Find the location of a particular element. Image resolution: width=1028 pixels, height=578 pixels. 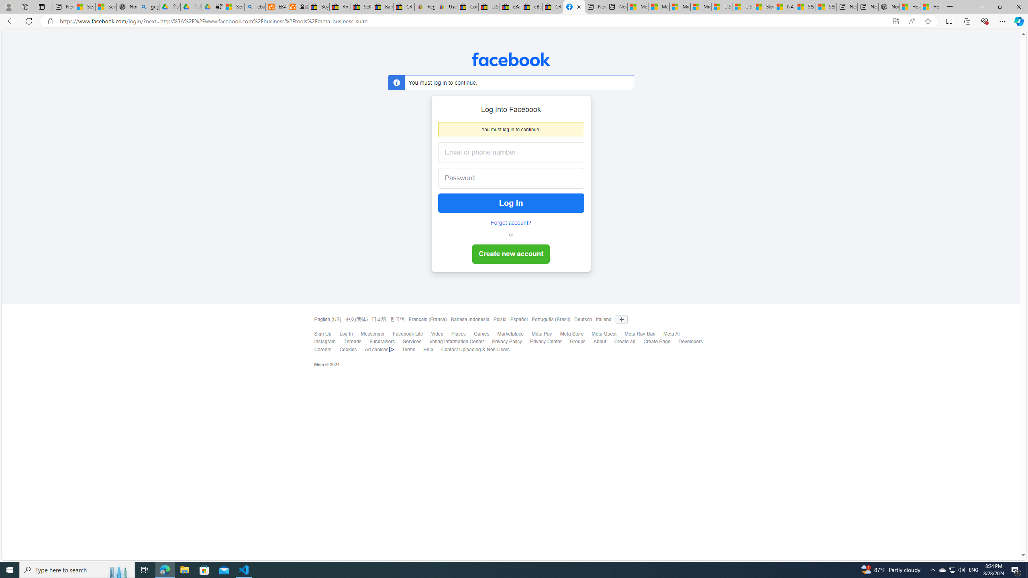

Marketplace is located at coordinates (506, 334).